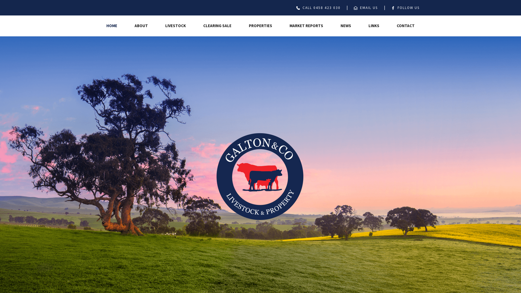 Image resolution: width=521 pixels, height=293 pixels. I want to click on  EMAIL US, so click(368, 7).